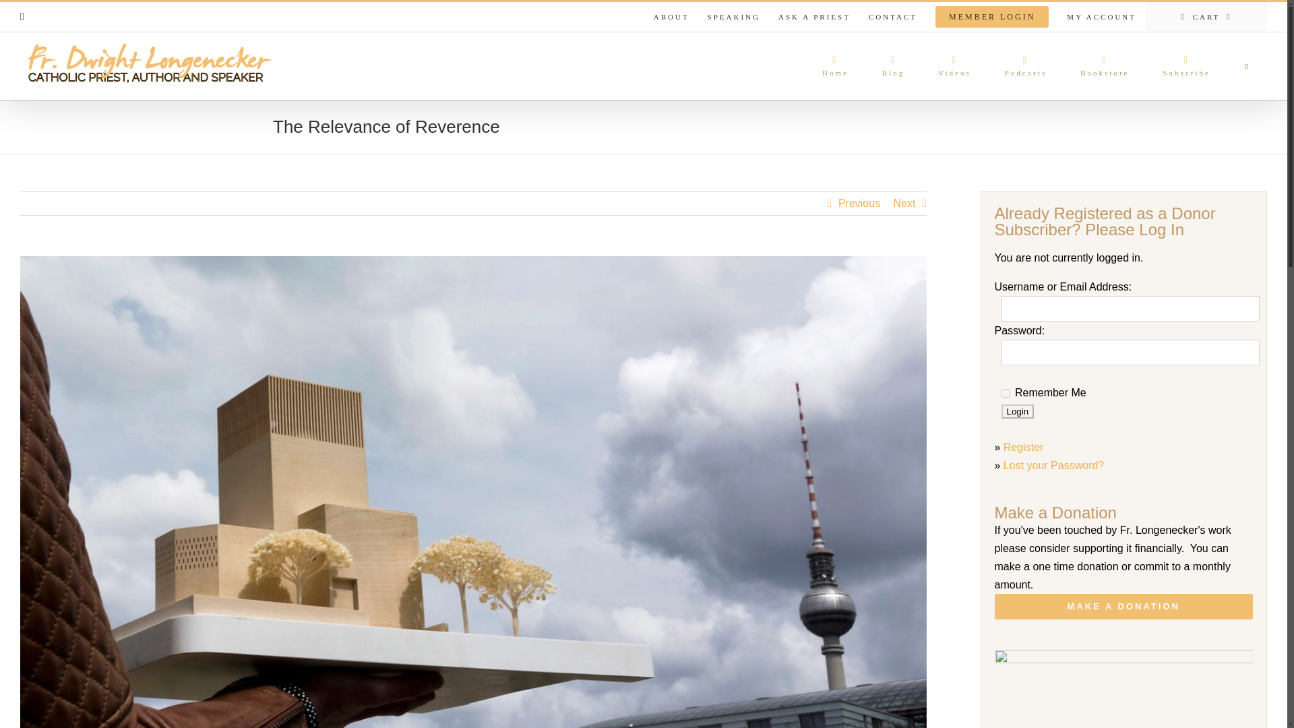 Image resolution: width=1294 pixels, height=728 pixels. I want to click on MY ACCOUNT, so click(1101, 17).